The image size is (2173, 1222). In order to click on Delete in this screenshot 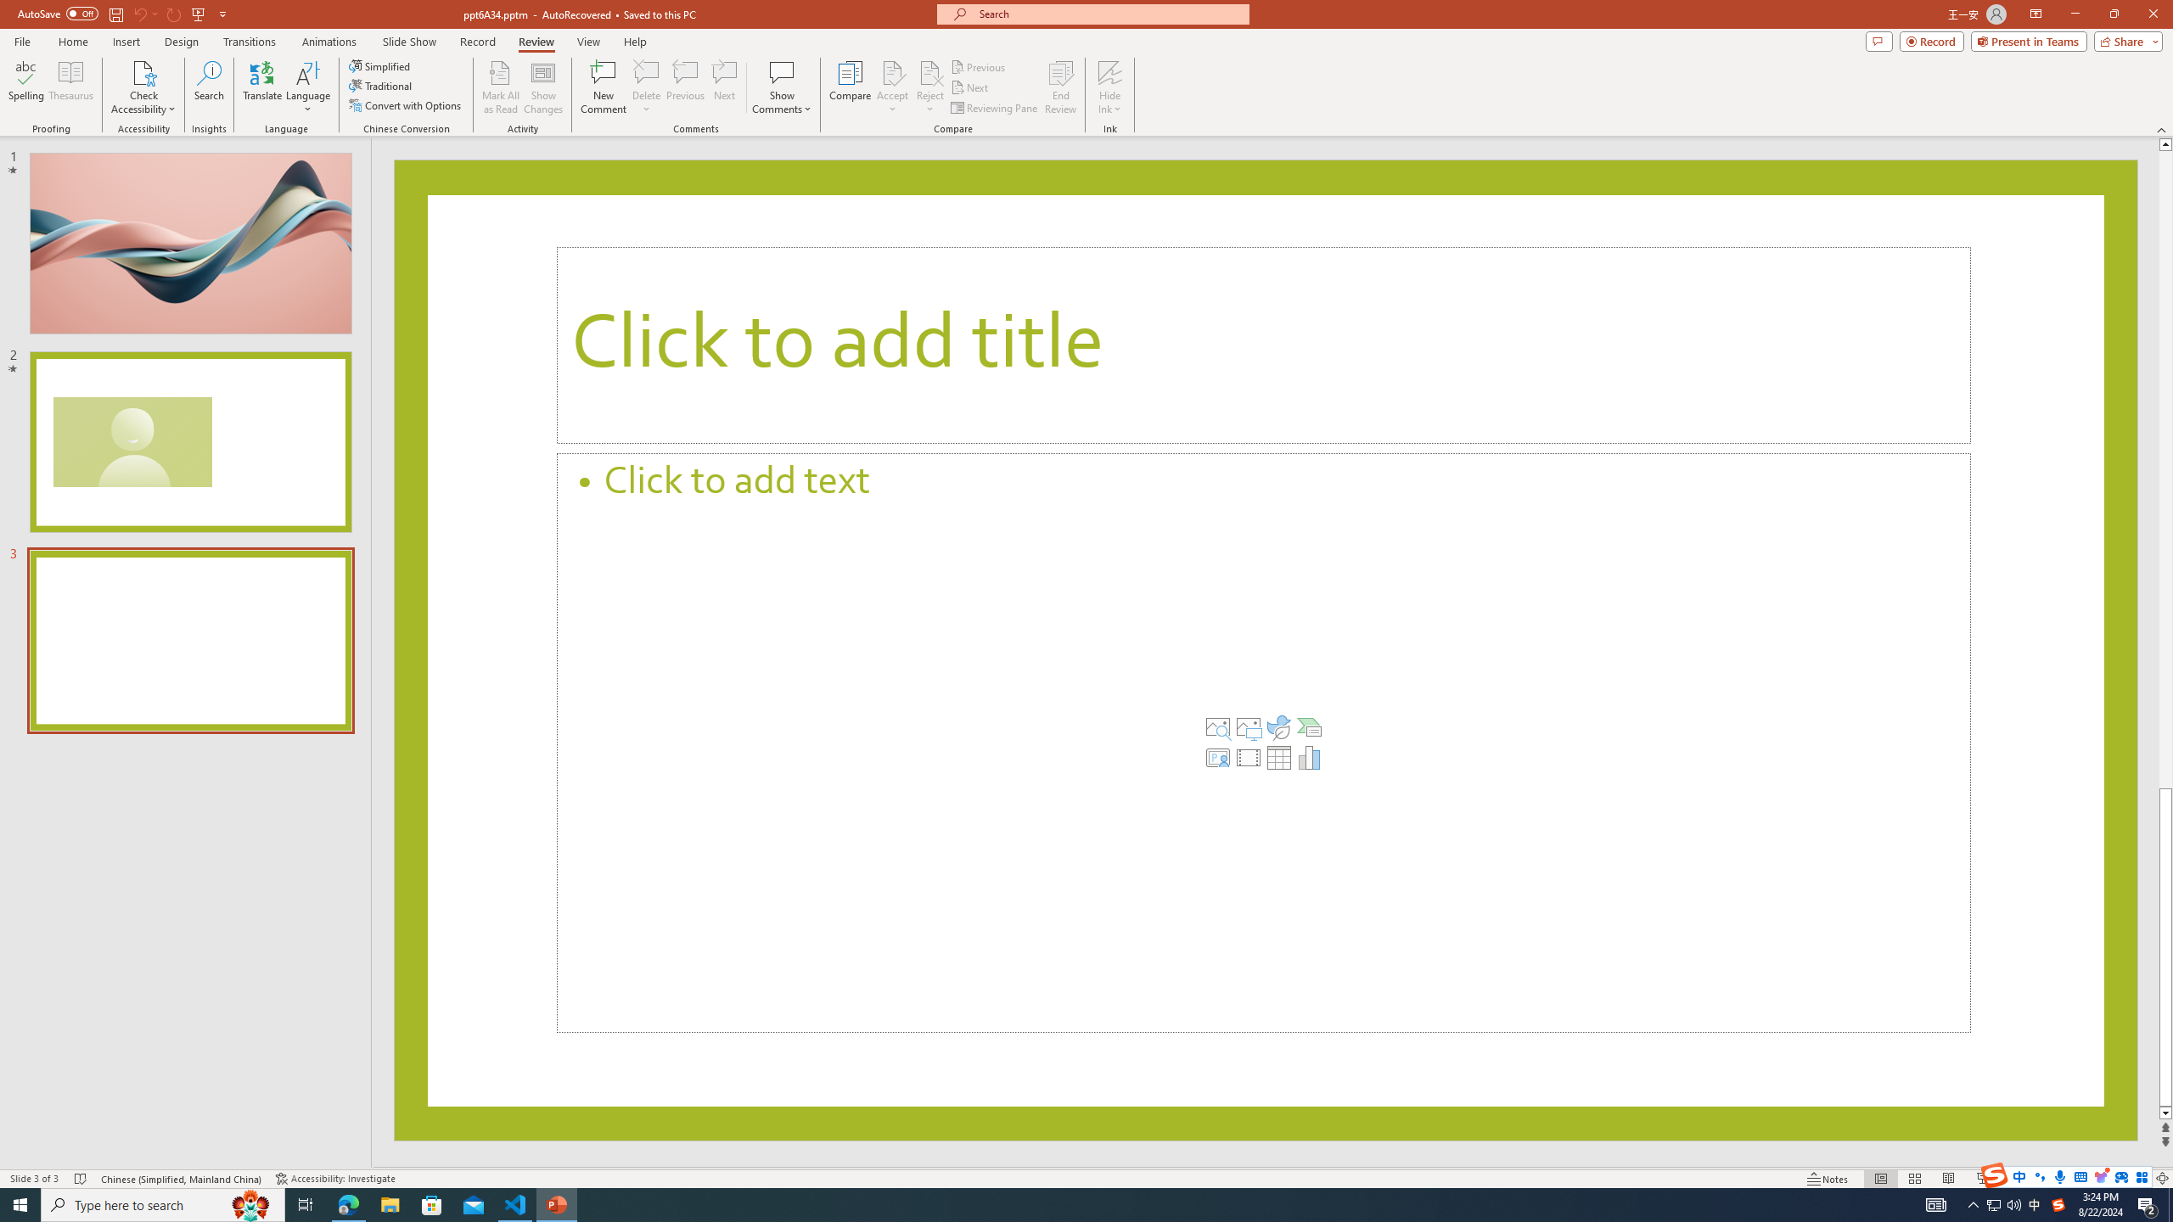, I will do `click(646, 87)`.